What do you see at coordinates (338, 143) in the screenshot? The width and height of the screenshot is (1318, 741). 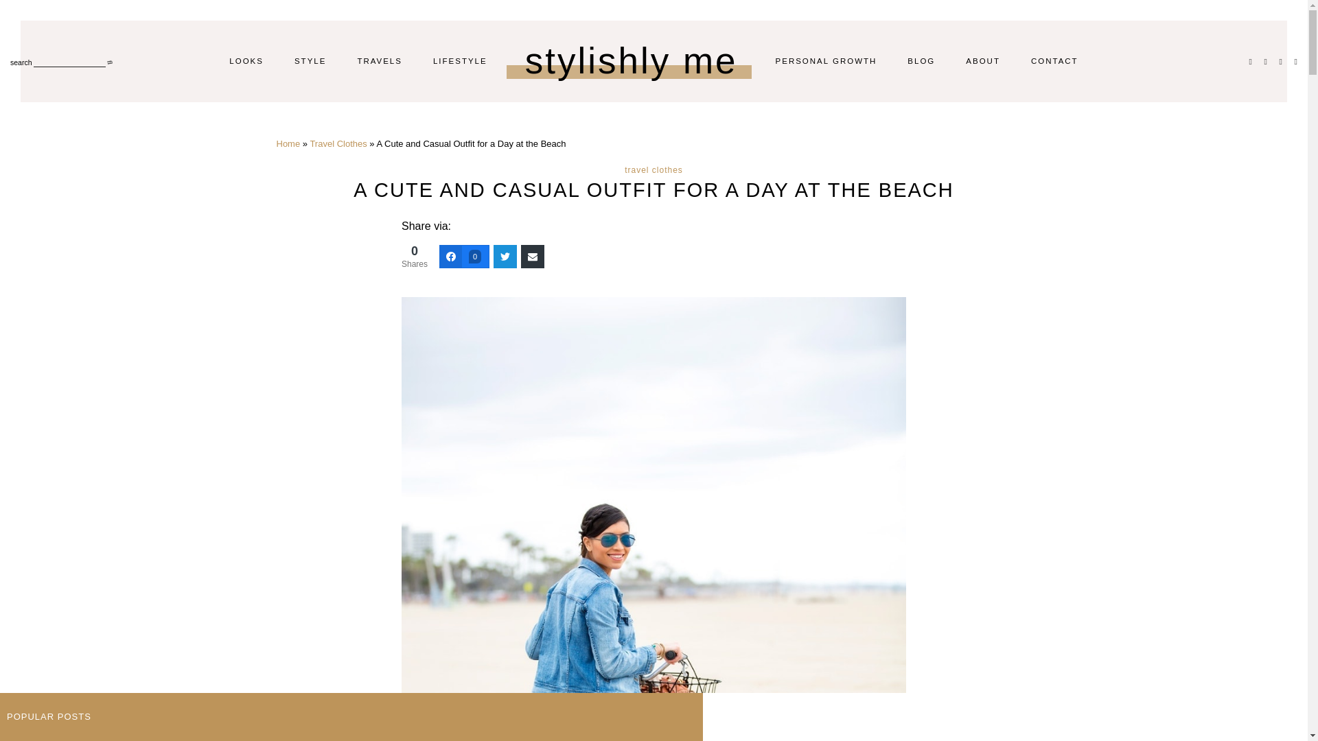 I see `Travel Clothes` at bounding box center [338, 143].